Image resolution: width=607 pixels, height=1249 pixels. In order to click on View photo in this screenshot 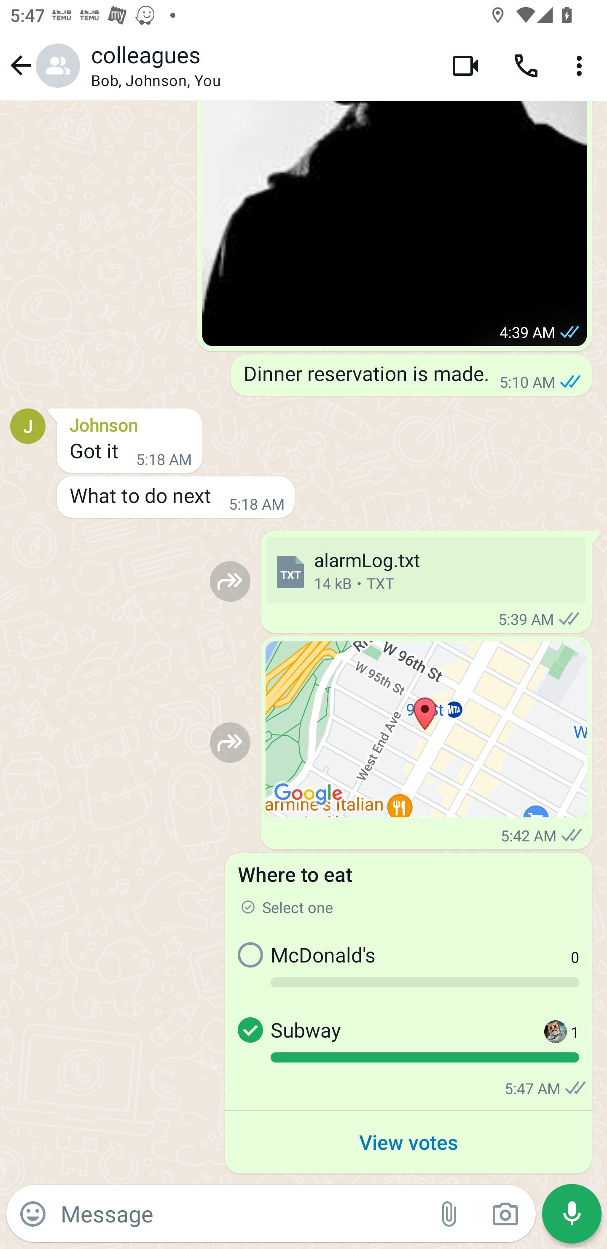, I will do `click(395, 223)`.